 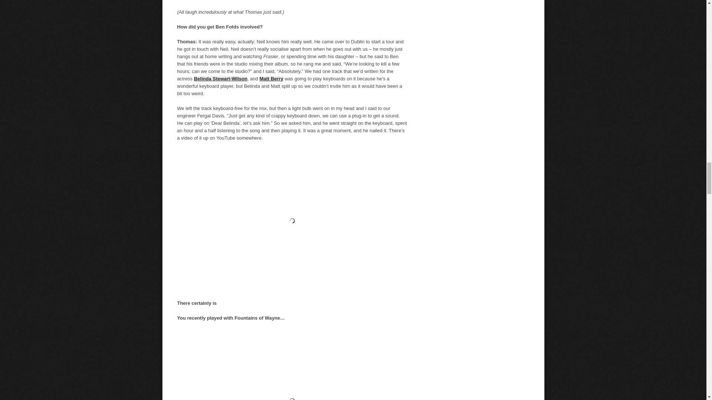 I want to click on Matt Berry, so click(x=271, y=79).